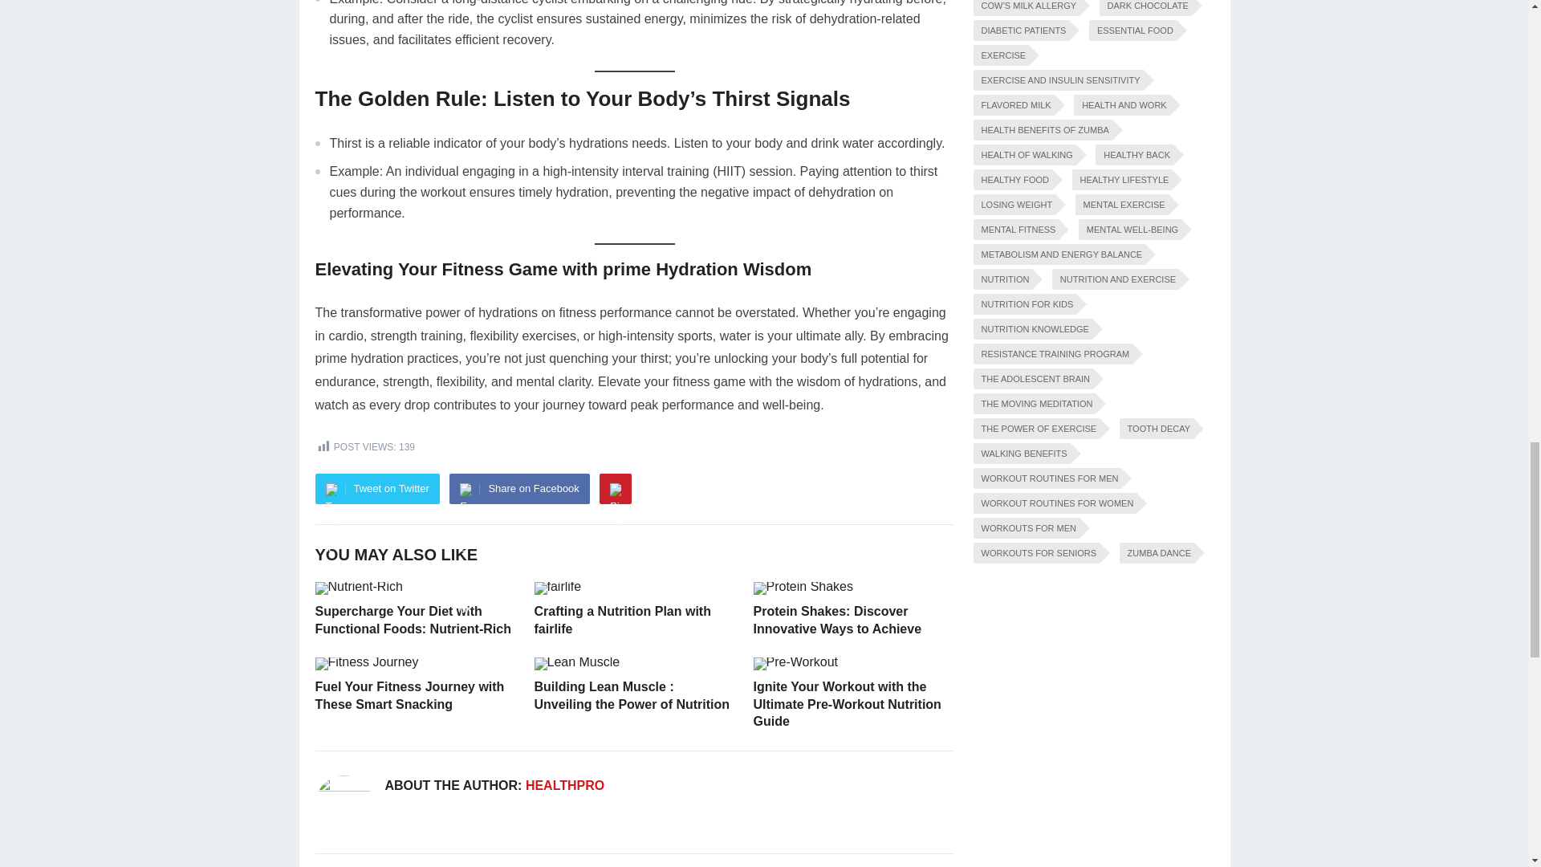  What do you see at coordinates (412, 620) in the screenshot?
I see `Supercharge Your Diet with Functional Foods: Nutrient-Rich` at bounding box center [412, 620].